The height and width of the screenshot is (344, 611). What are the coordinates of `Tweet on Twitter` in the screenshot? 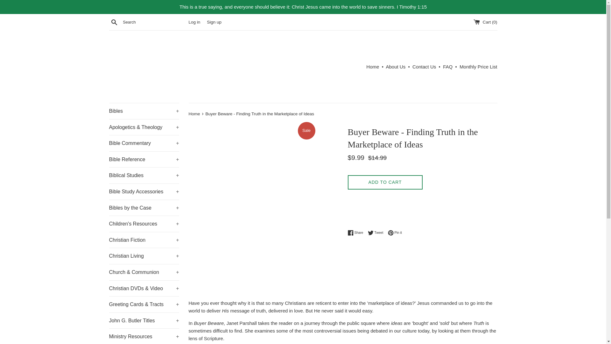 It's located at (377, 233).